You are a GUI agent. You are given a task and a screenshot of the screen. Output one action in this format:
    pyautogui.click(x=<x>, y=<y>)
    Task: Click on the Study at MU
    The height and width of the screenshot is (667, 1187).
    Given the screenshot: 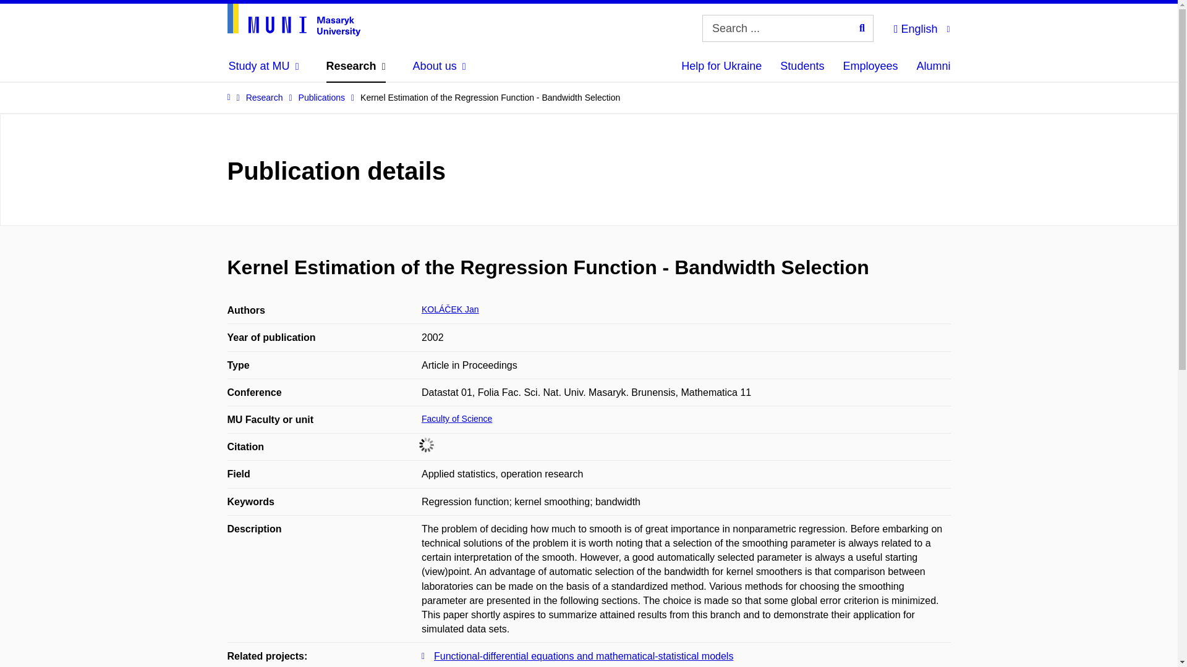 What is the action you would take?
    pyautogui.click(x=263, y=65)
    